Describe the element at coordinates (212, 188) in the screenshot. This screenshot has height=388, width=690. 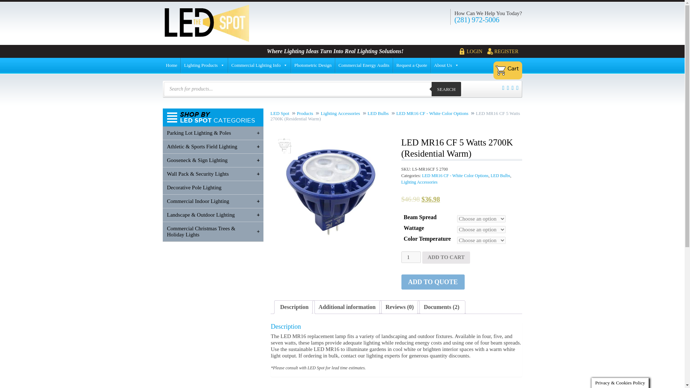
I see `Decorative Pole Lighting` at that location.